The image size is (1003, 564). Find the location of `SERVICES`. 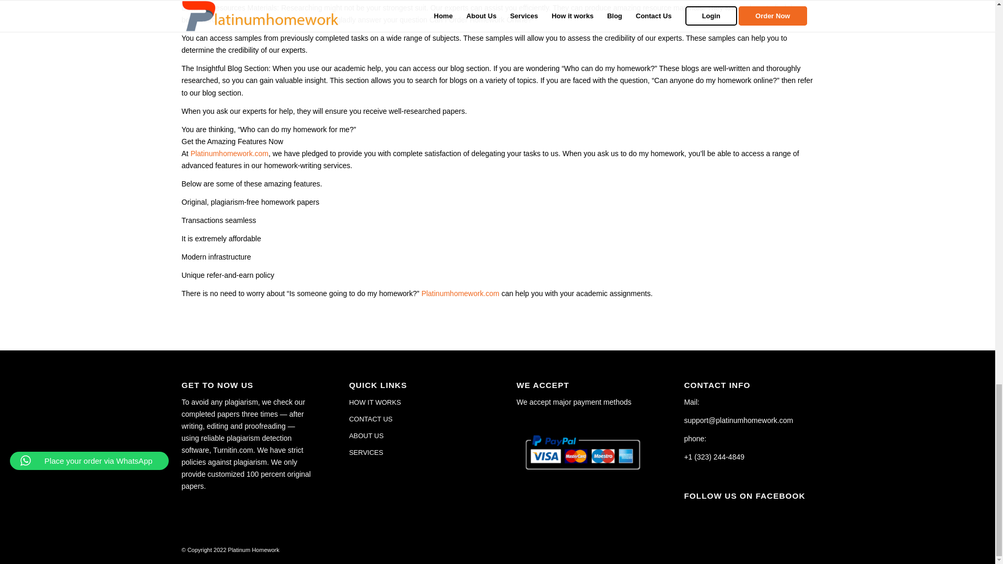

SERVICES is located at coordinates (414, 453).